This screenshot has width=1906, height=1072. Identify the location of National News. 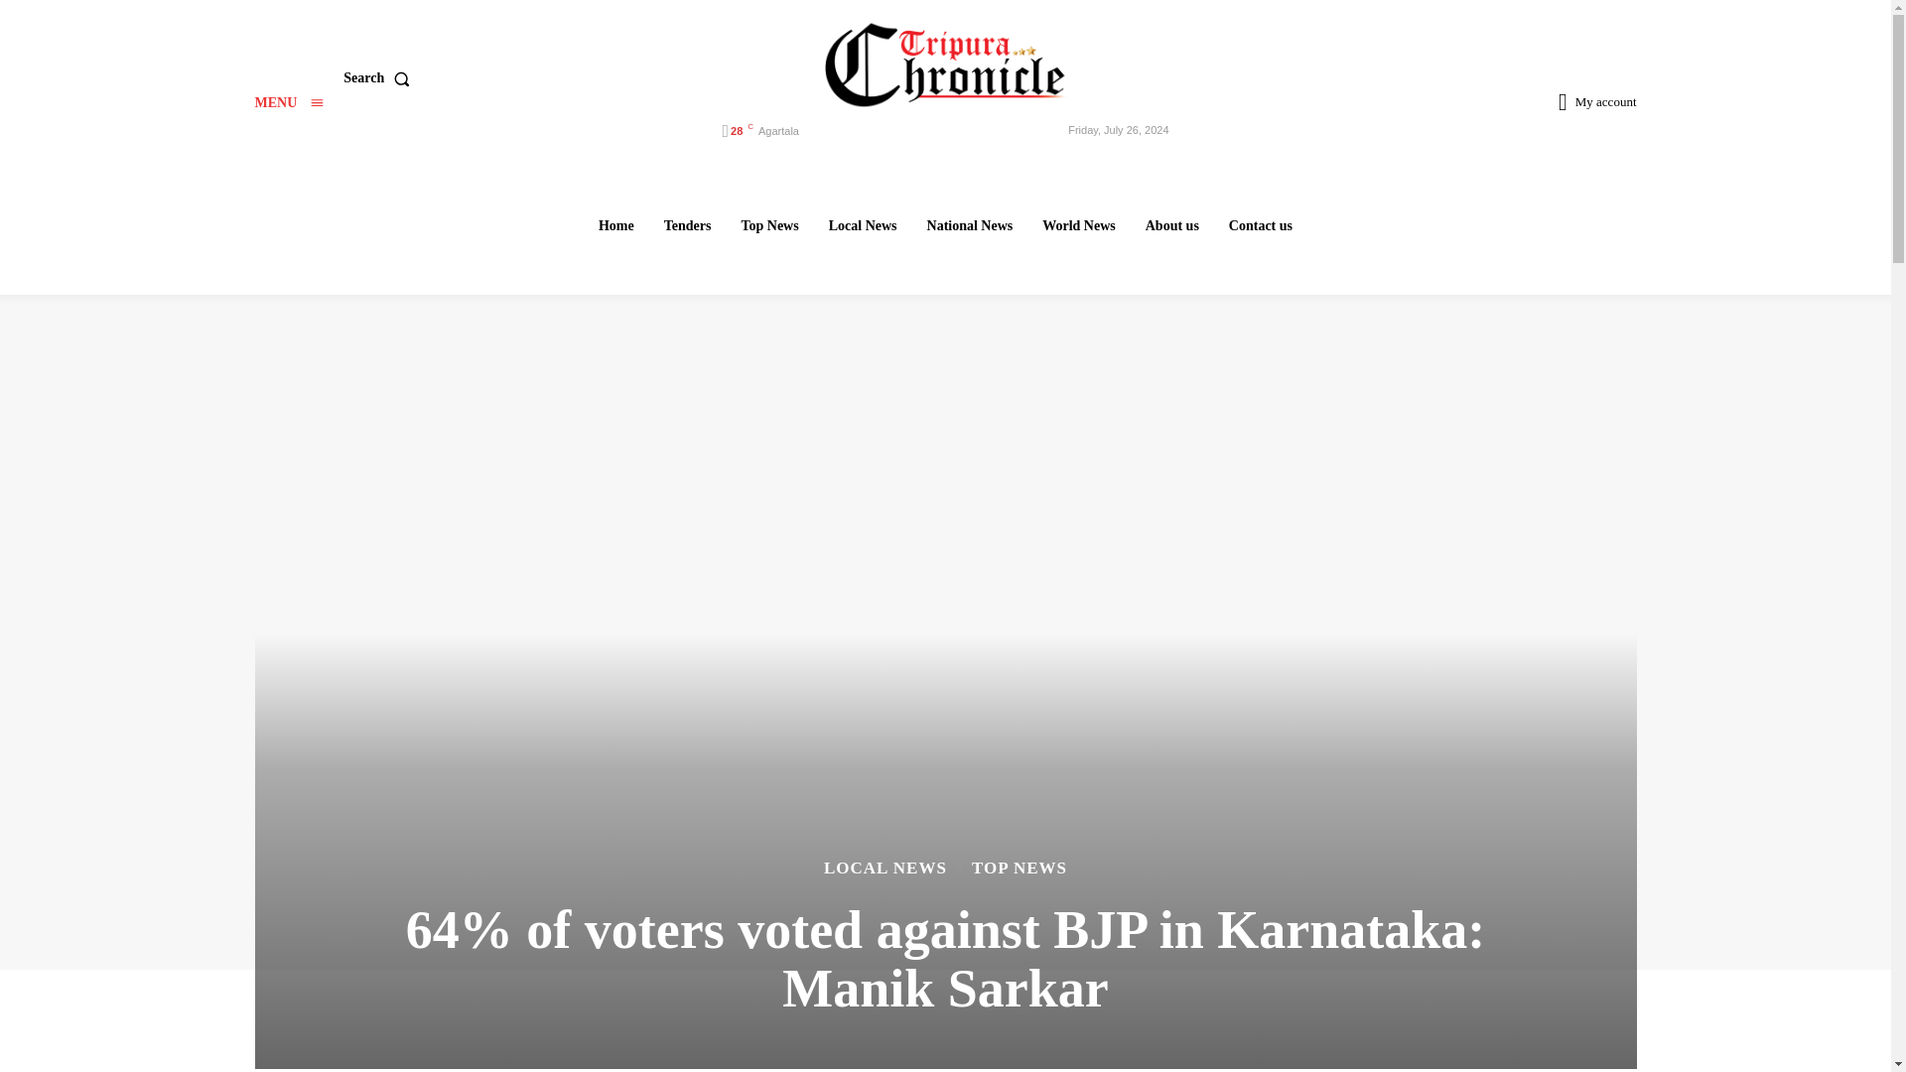
(970, 225).